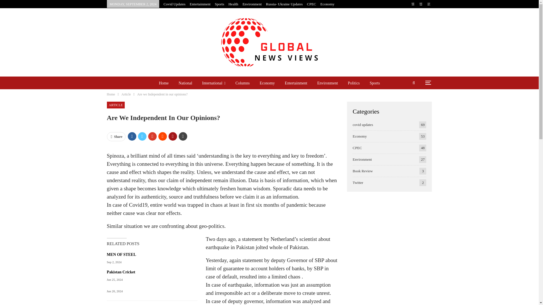 Image resolution: width=543 pixels, height=305 pixels. What do you see at coordinates (311, 4) in the screenshot?
I see `CPEC` at bounding box center [311, 4].